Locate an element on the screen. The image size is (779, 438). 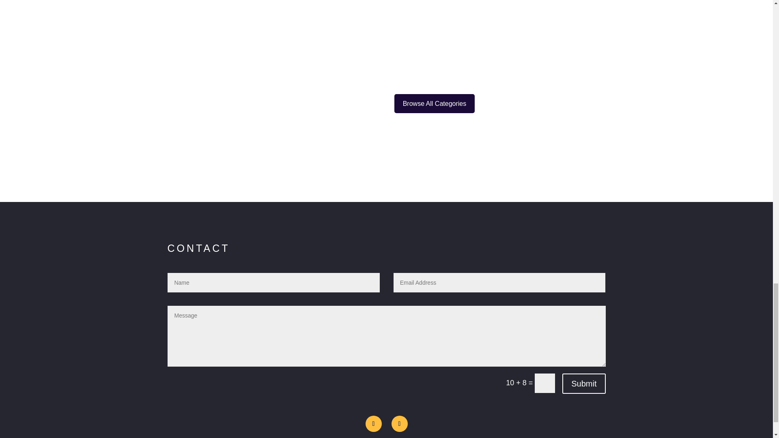
Browse All Categories is located at coordinates (435, 103).